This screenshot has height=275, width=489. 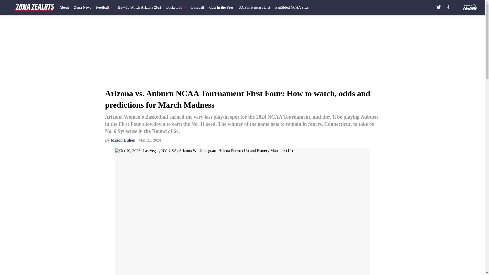 I want to click on About, so click(x=64, y=8).